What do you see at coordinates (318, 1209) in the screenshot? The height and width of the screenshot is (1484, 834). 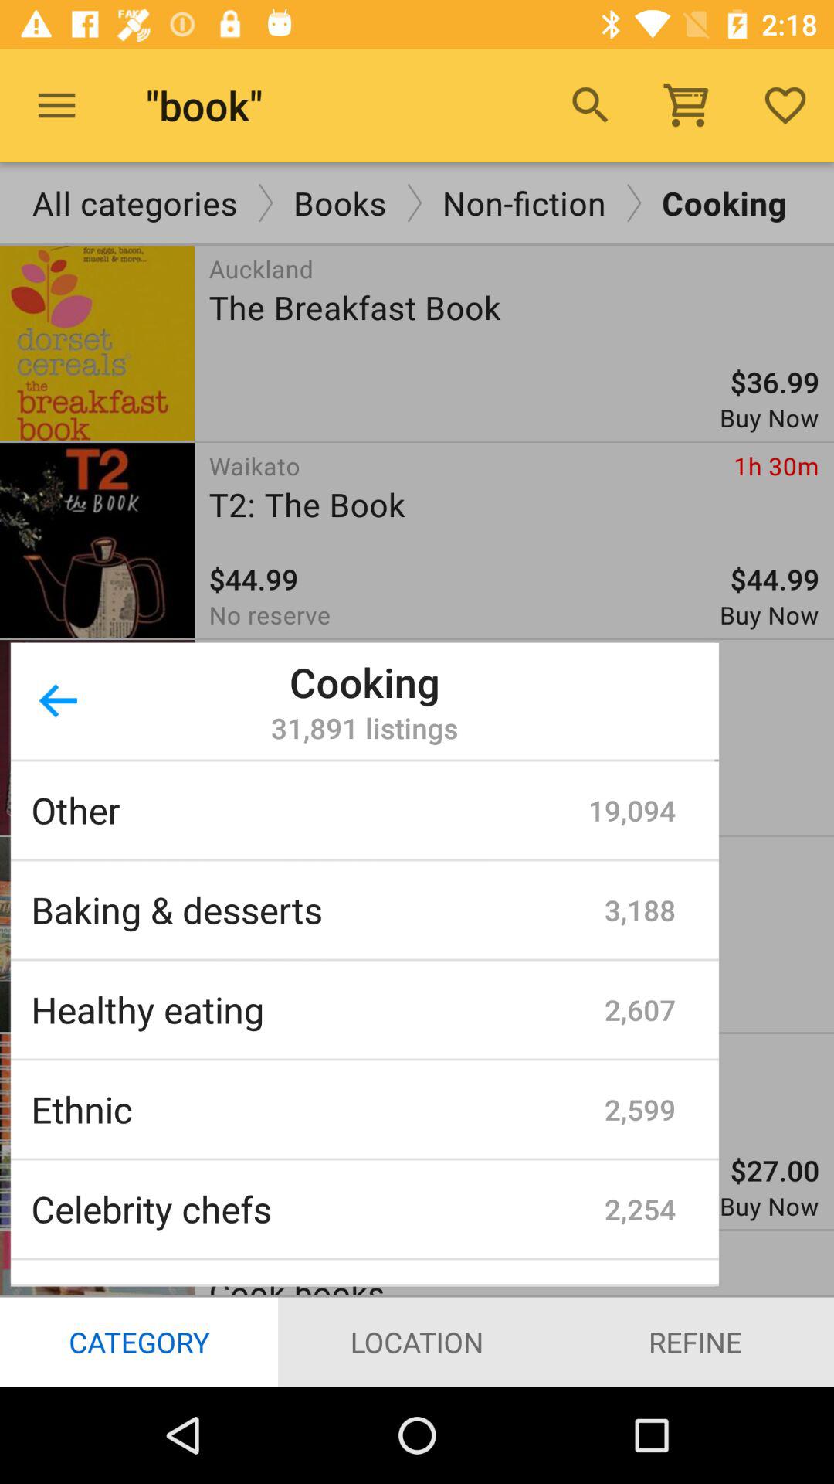 I see `tap item to the left of 2,254` at bounding box center [318, 1209].